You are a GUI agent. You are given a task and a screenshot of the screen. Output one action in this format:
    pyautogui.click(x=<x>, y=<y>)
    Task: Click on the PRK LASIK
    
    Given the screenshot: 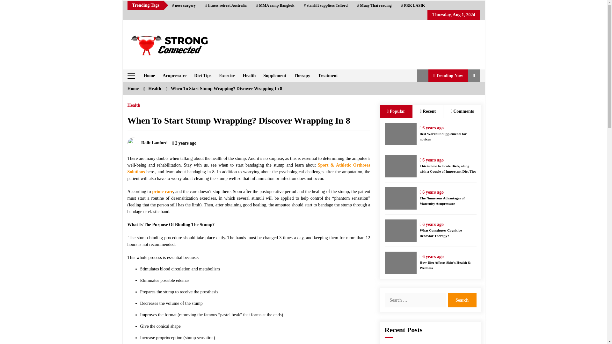 What is the action you would take?
    pyautogui.click(x=412, y=5)
    